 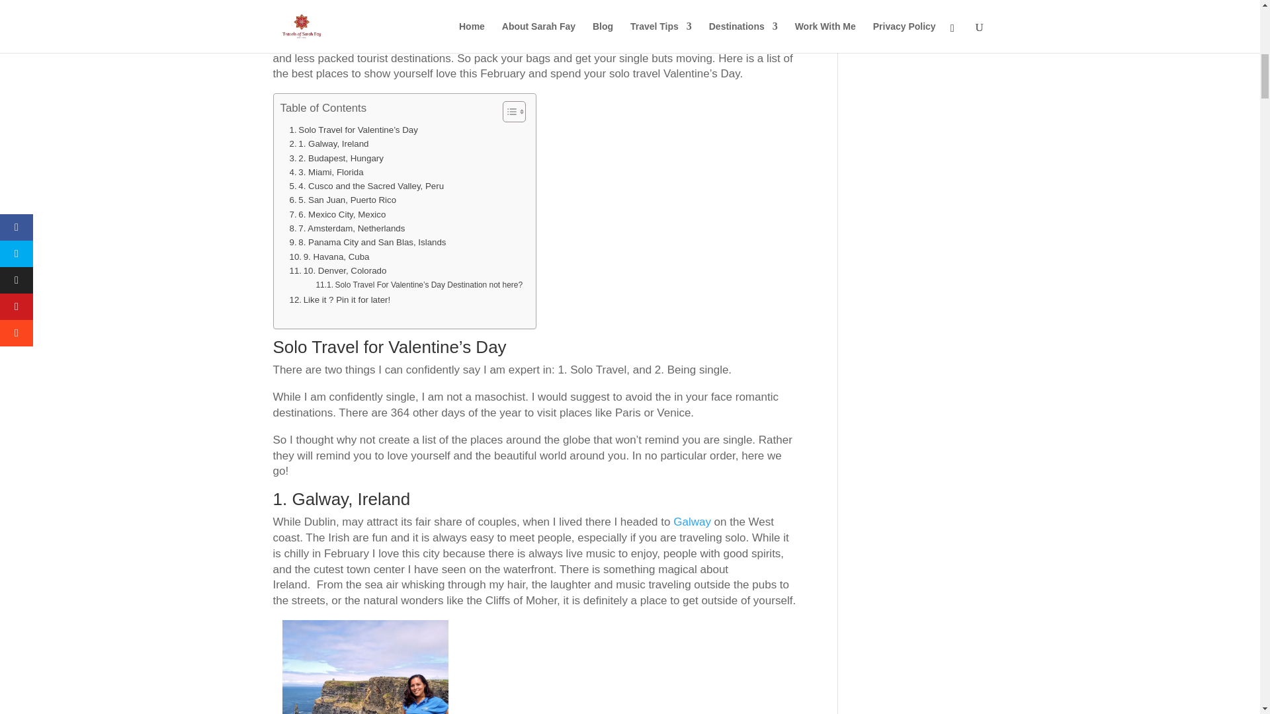 What do you see at coordinates (368, 186) in the screenshot?
I see `4. Cusco and the Sacred Valley, Peru ` at bounding box center [368, 186].